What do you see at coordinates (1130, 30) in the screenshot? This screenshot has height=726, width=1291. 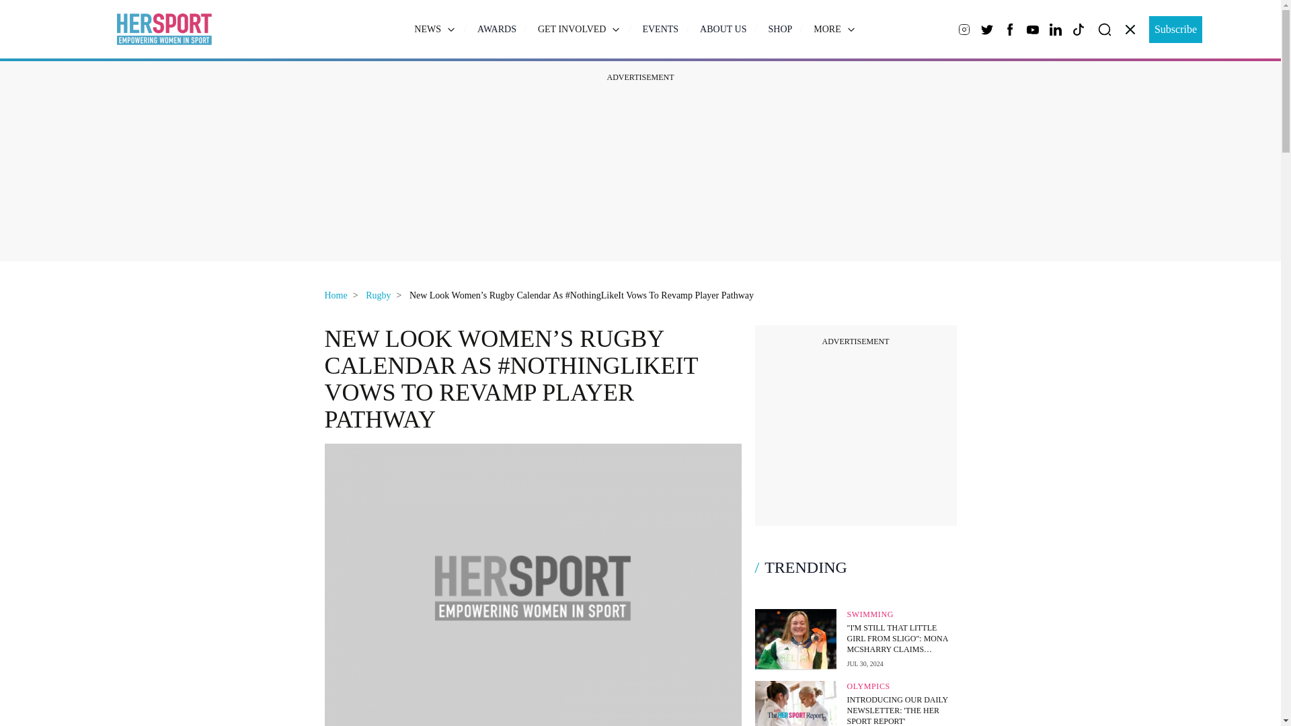 I see `Close` at bounding box center [1130, 30].